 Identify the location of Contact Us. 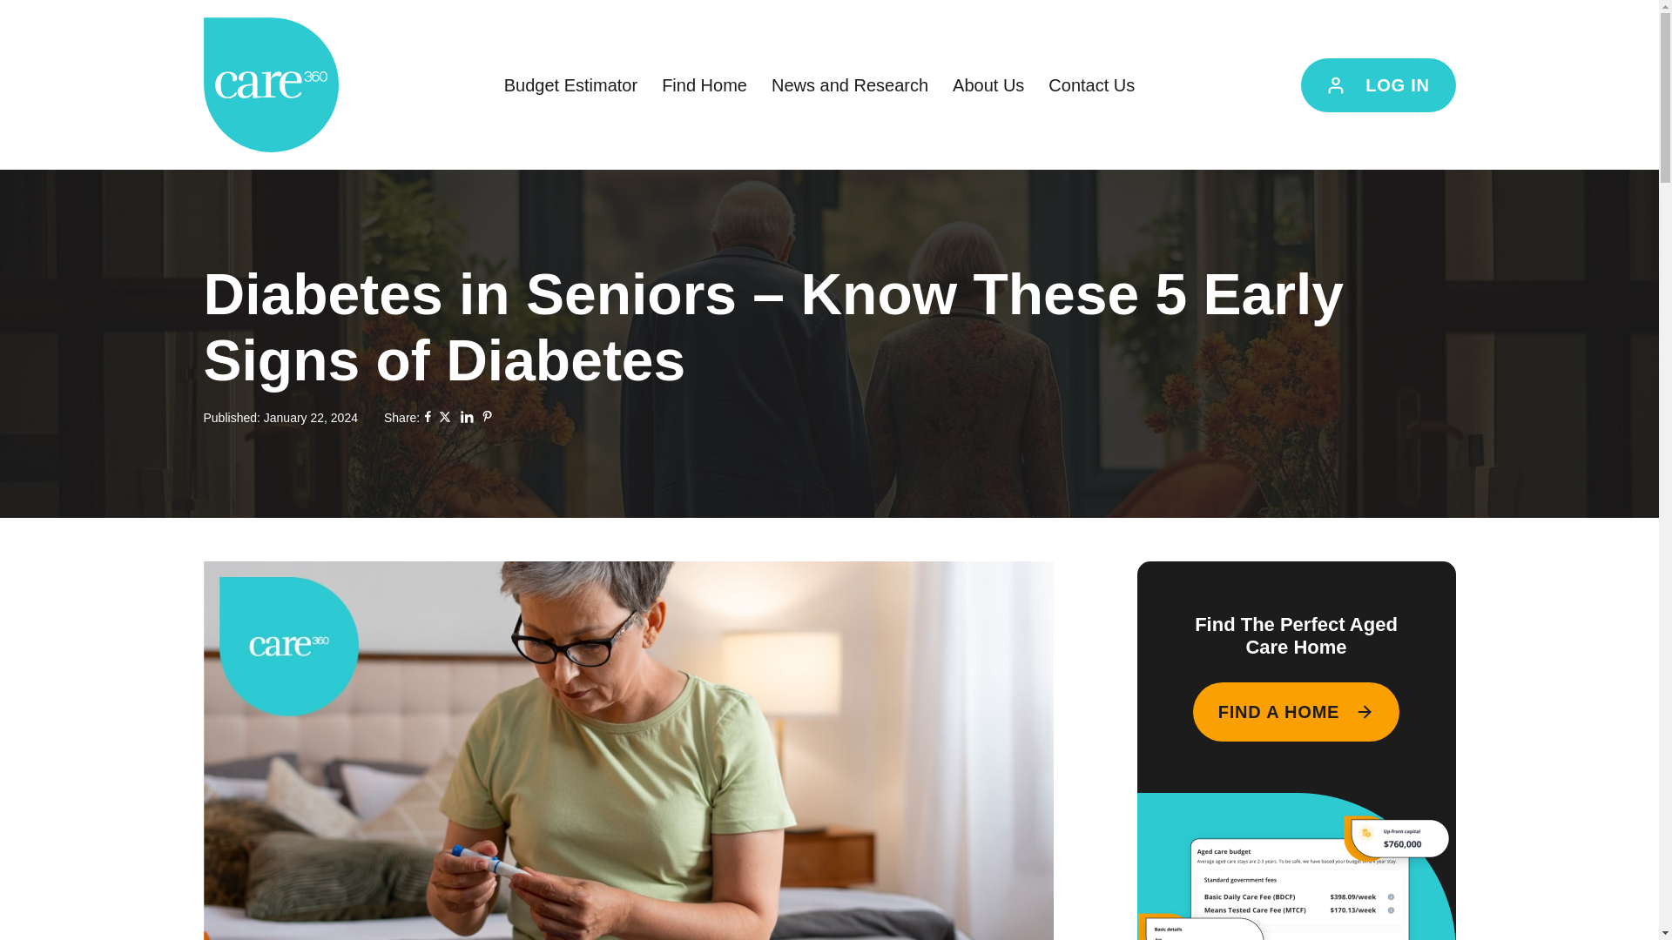
(1092, 84).